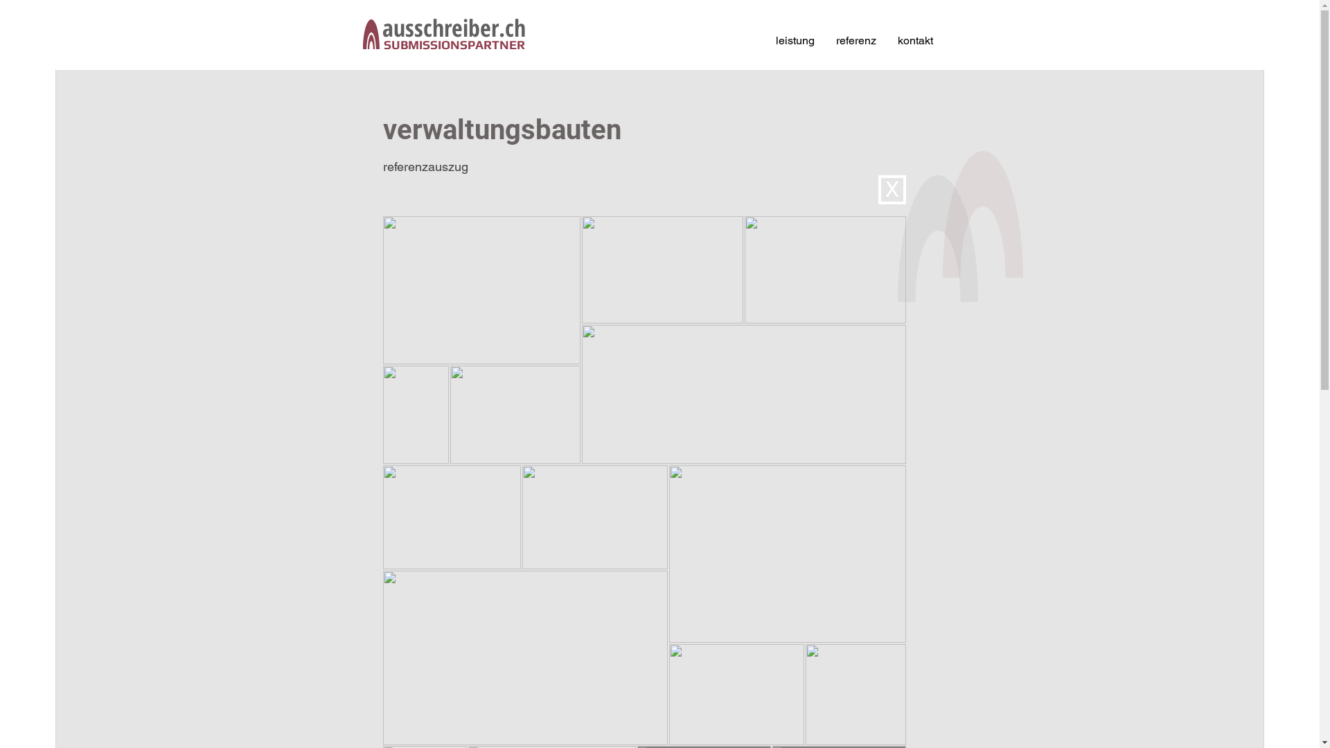  Describe the element at coordinates (795, 41) in the screenshot. I see `leistung` at that location.